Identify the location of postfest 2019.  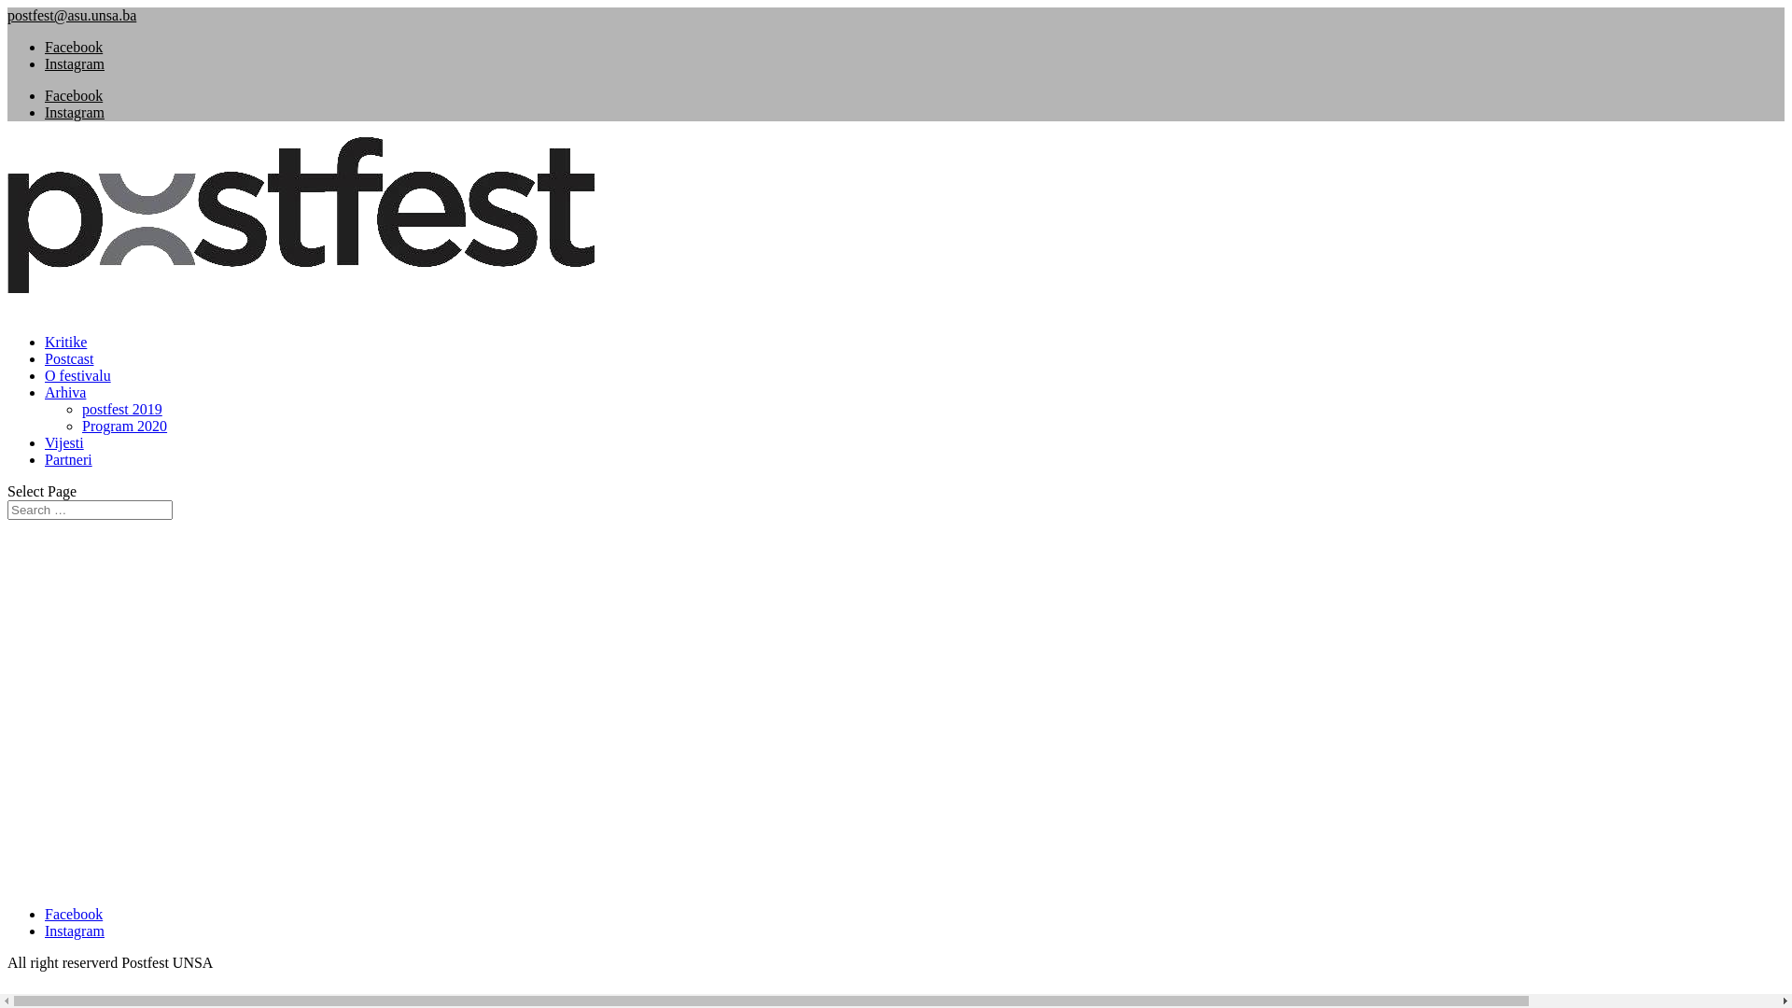
(122, 409).